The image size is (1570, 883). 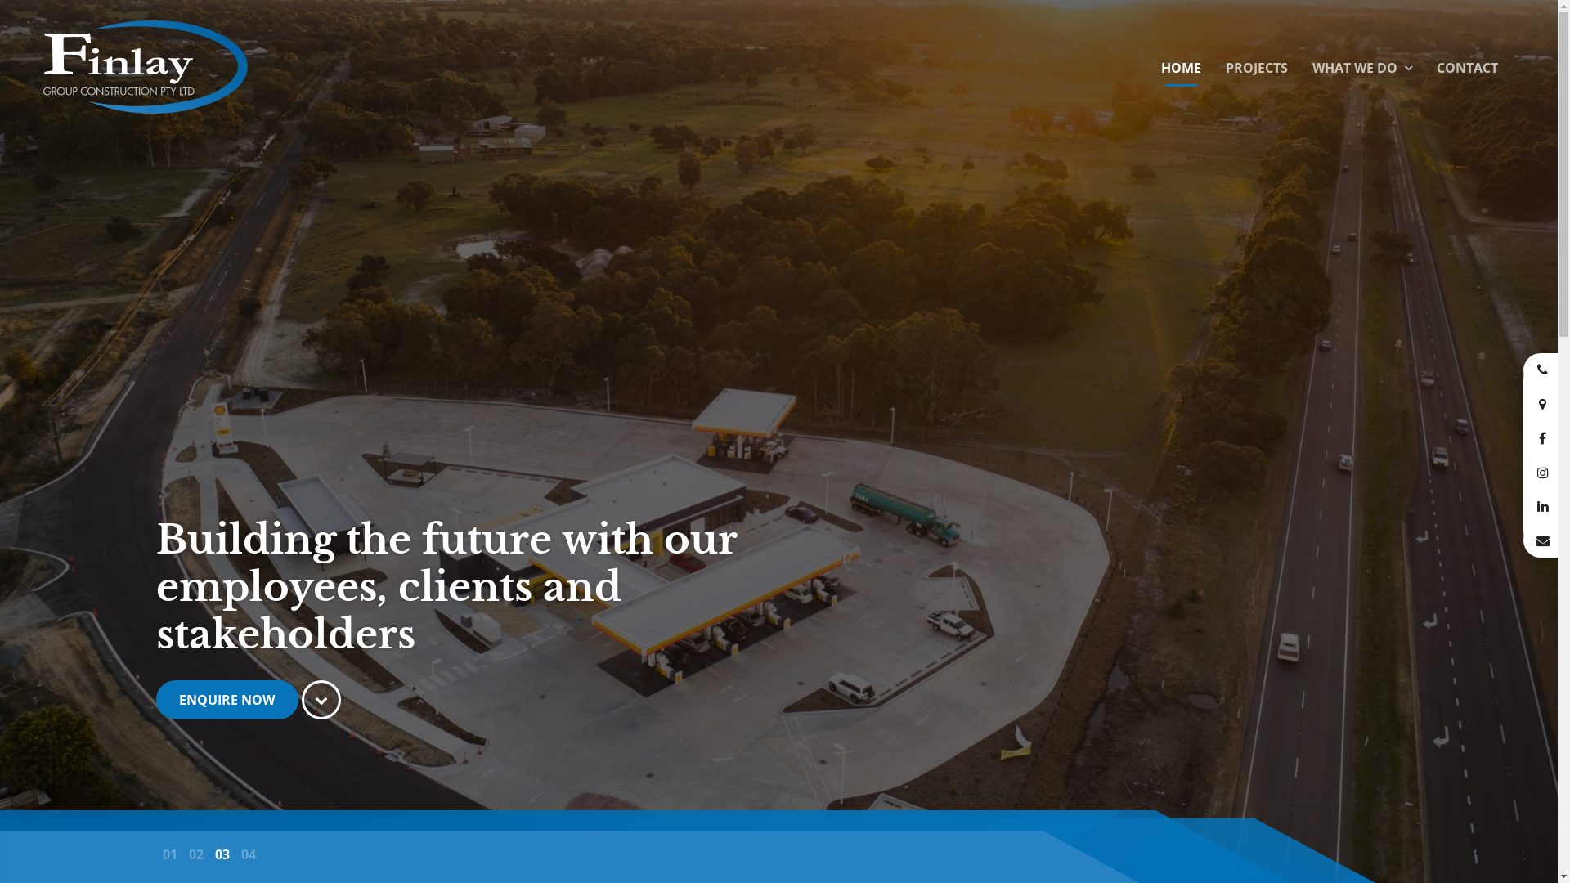 I want to click on WHAT WE DO, so click(x=1362, y=69).